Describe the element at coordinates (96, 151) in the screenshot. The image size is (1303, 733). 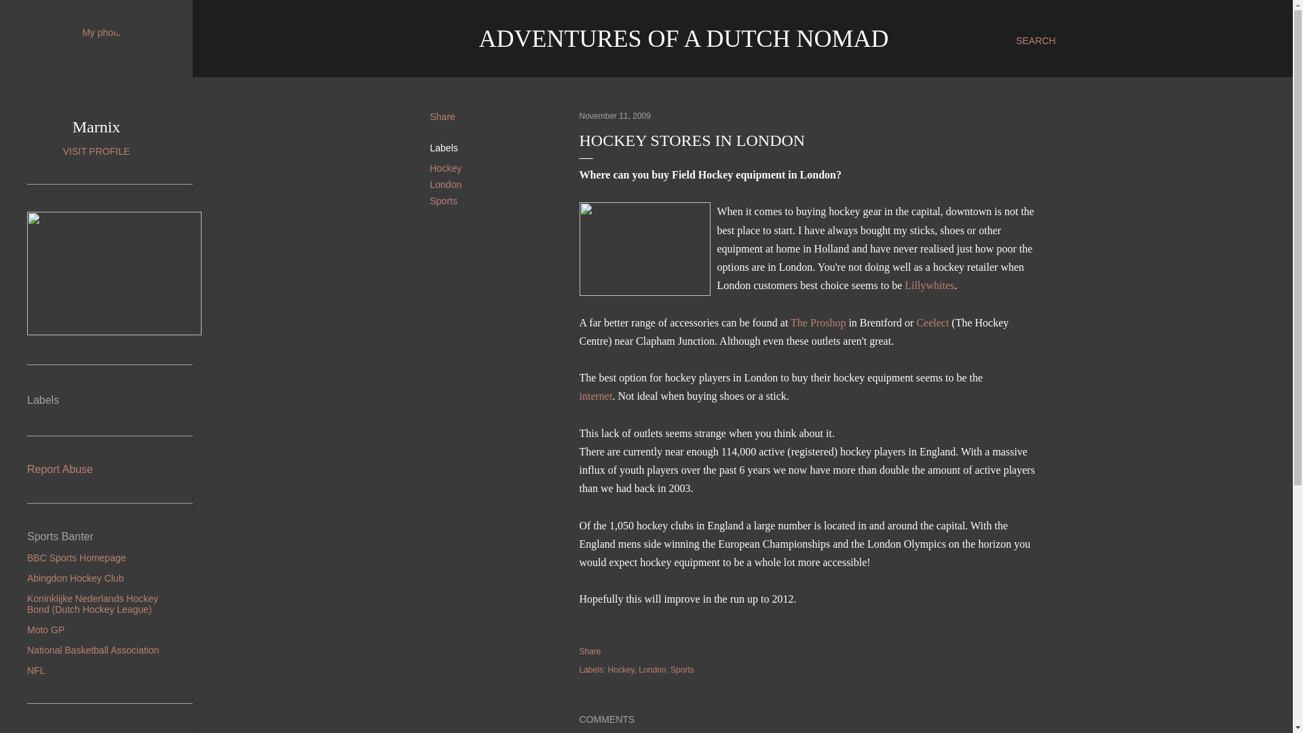
I see `VISIT PROFILE` at that location.